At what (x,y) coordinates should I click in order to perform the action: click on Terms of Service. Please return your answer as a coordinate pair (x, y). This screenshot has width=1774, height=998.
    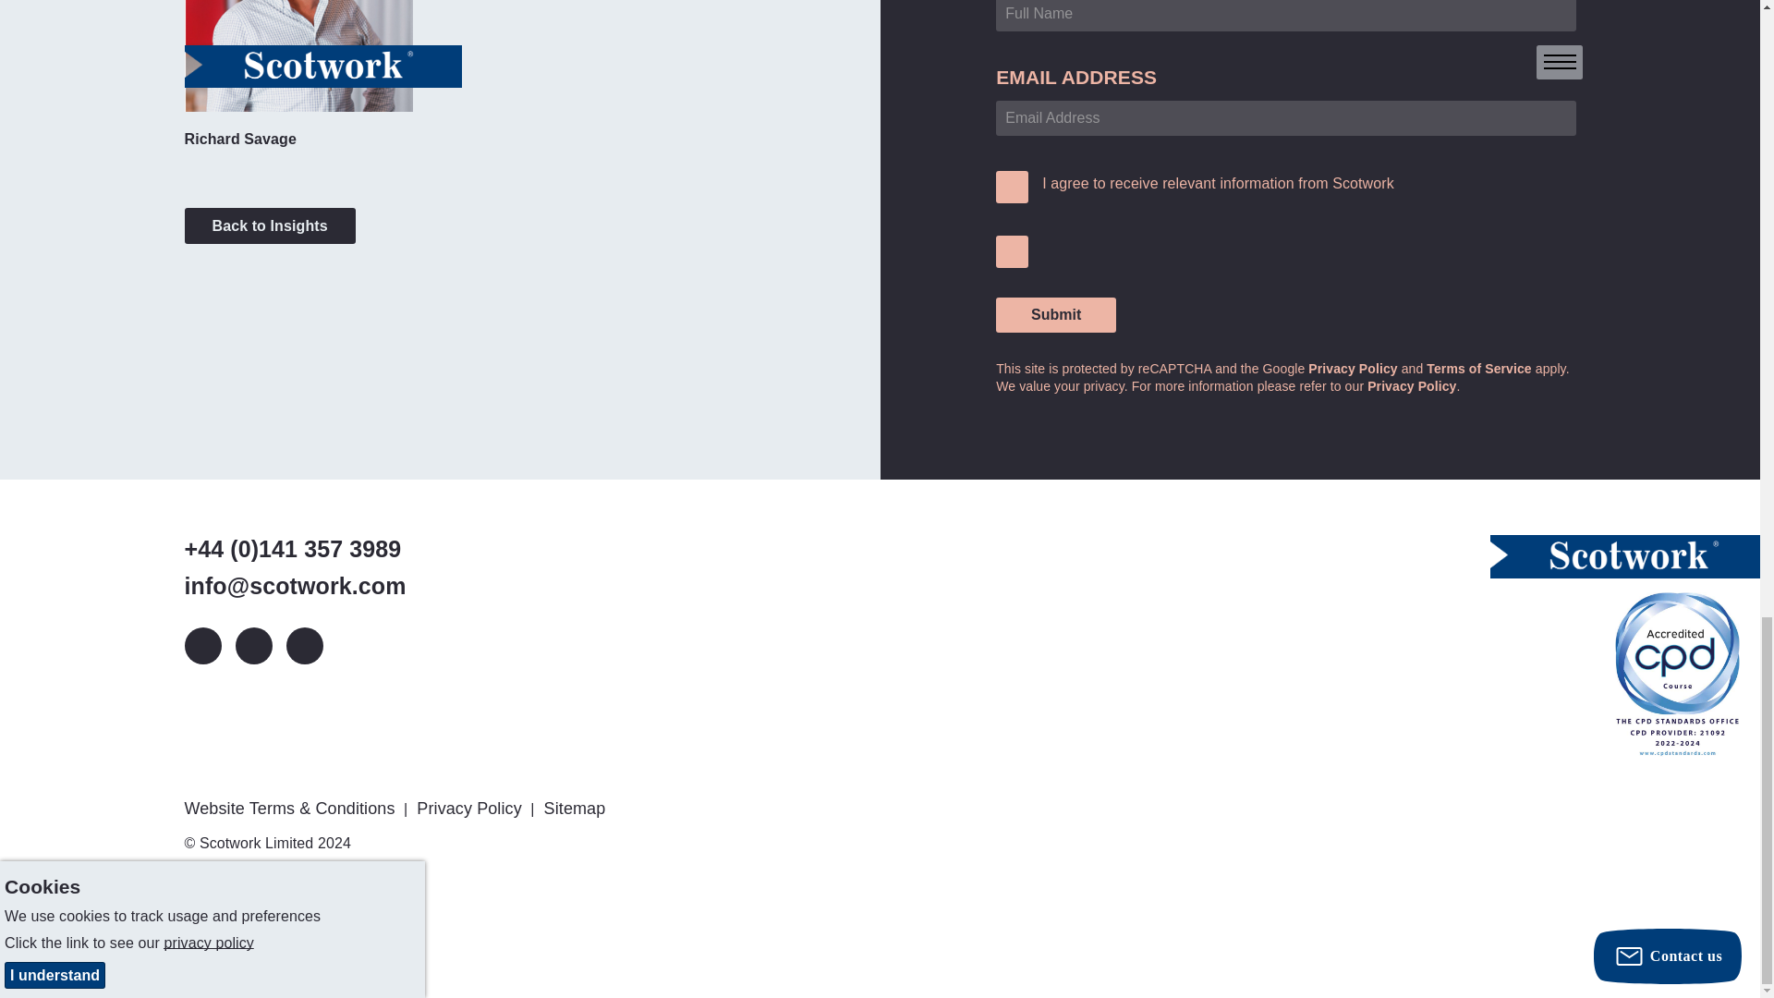
    Looking at the image, I should click on (1478, 368).